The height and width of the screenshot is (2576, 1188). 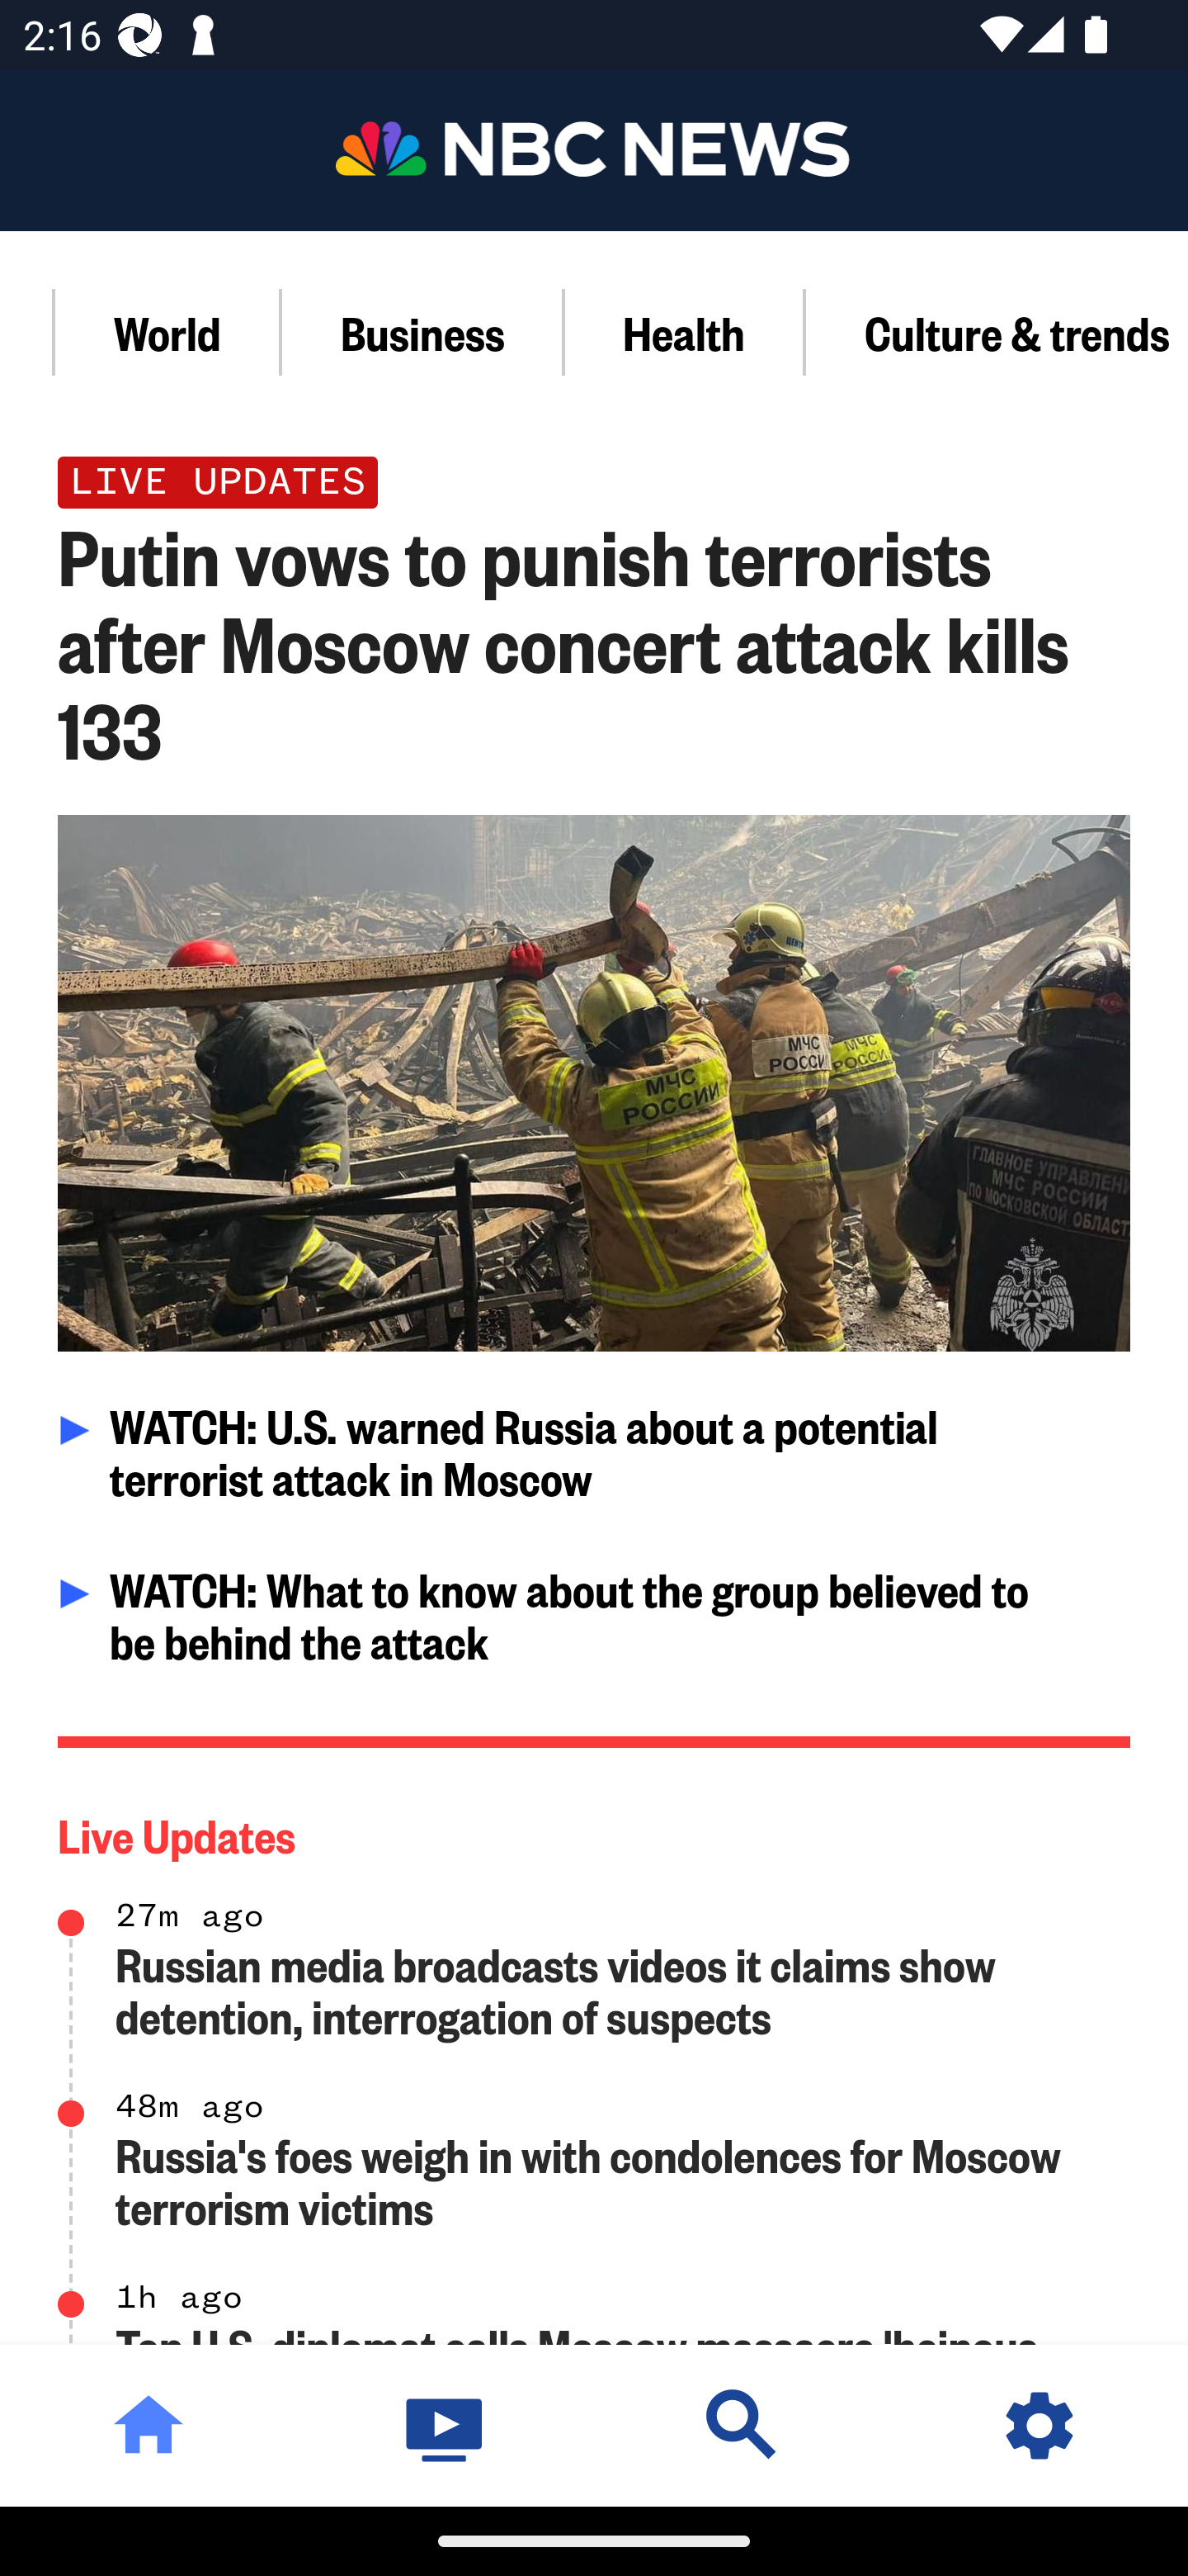 What do you see at coordinates (168, 332) in the screenshot?
I see `World Section,World` at bounding box center [168, 332].